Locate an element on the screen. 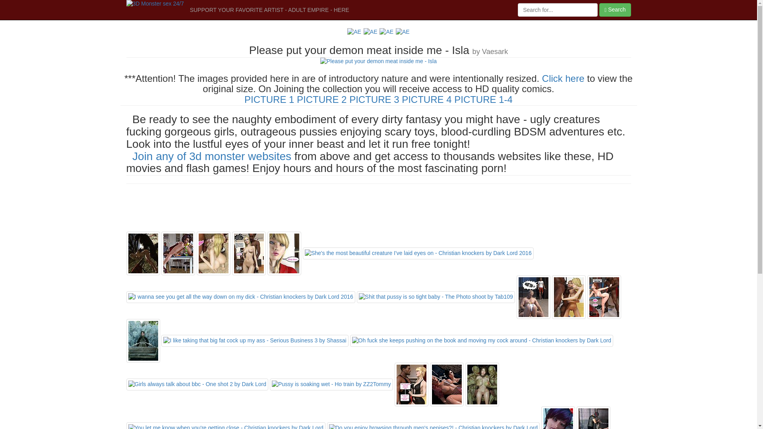 The image size is (763, 429). PICTURE 4 is located at coordinates (427, 99).